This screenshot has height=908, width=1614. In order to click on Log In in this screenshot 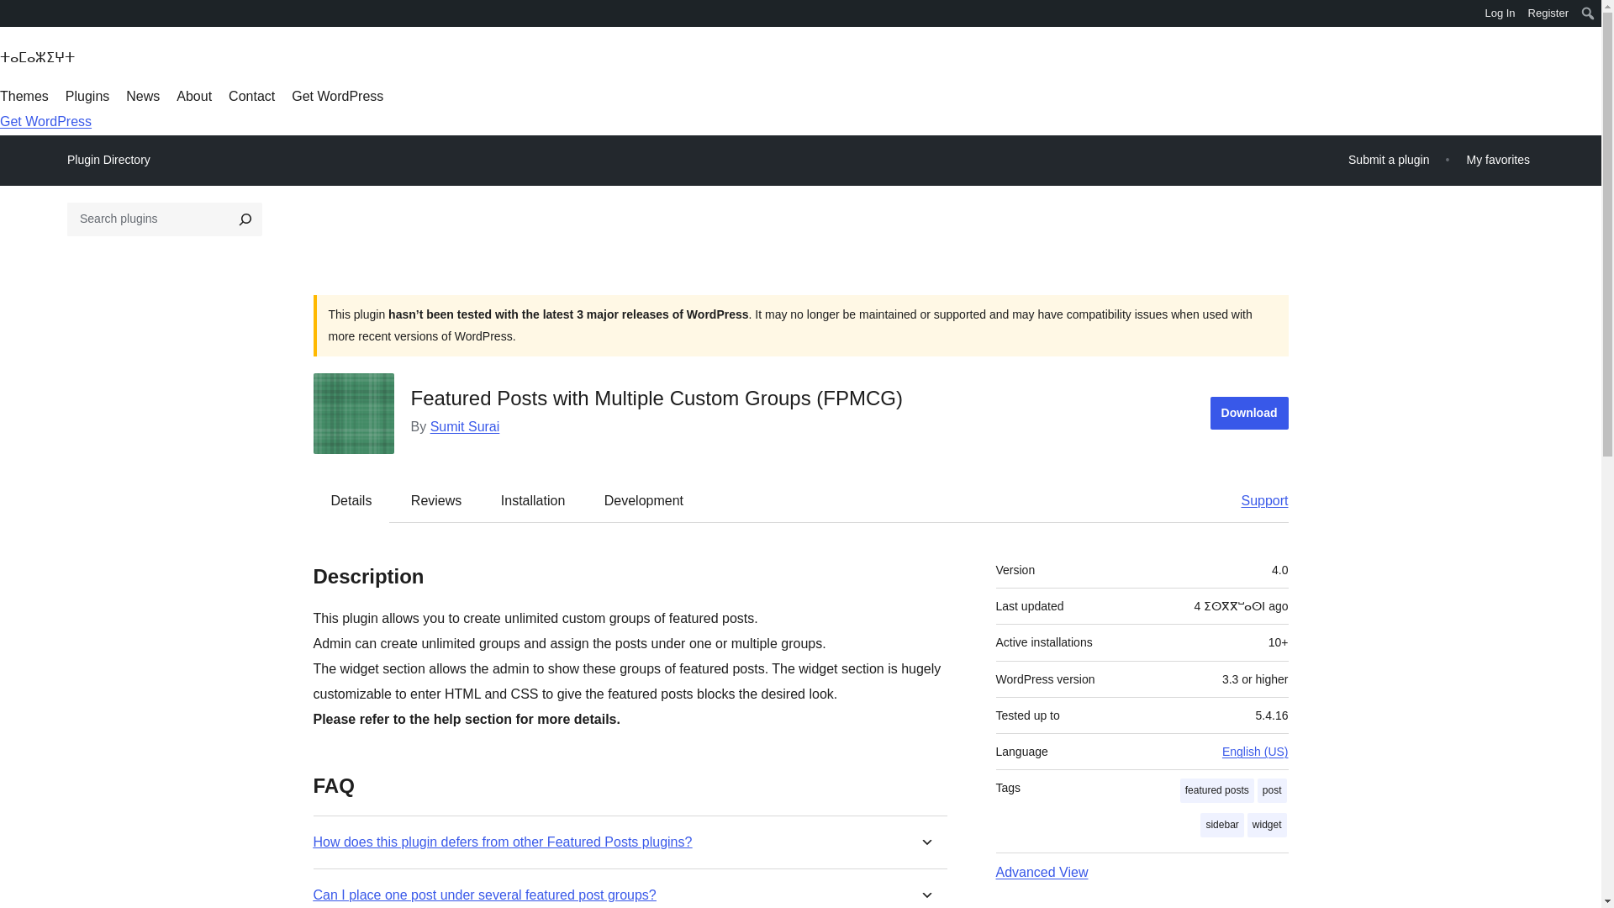, I will do `click(1500, 13)`.